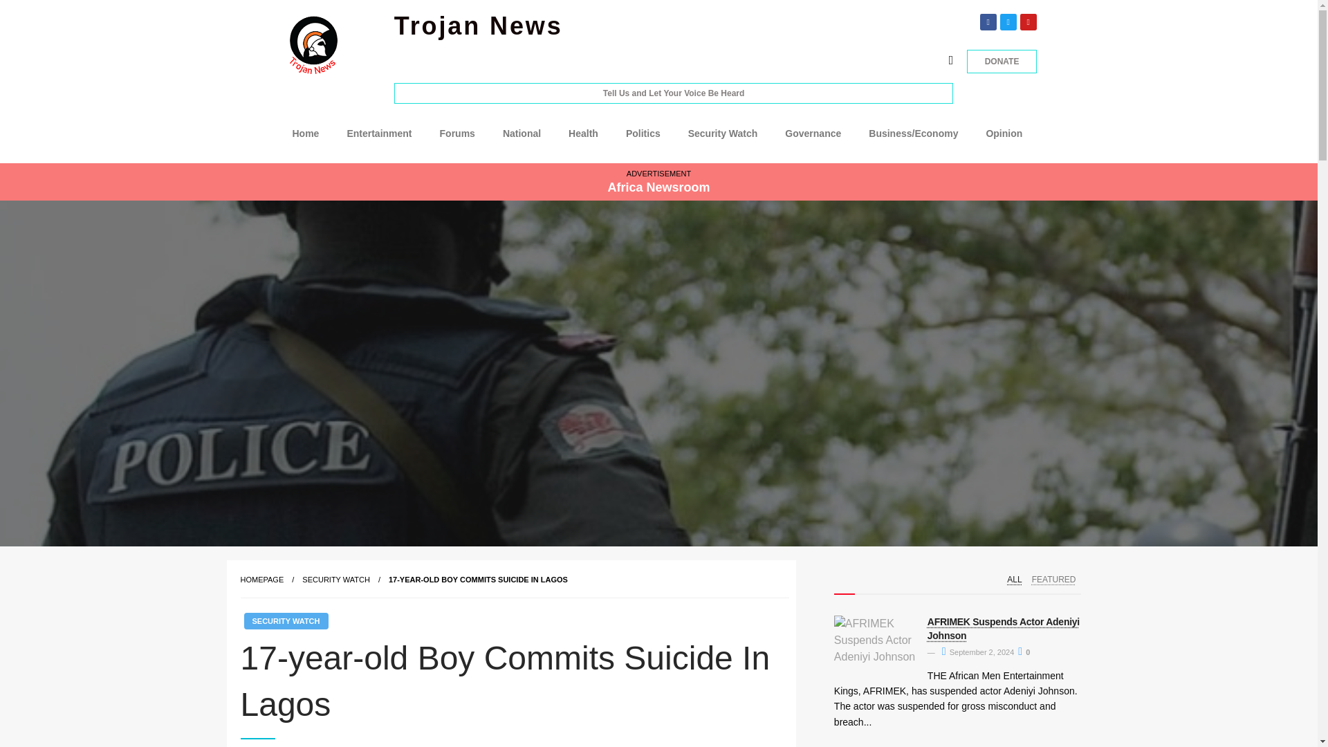 This screenshot has height=747, width=1328. I want to click on Forums, so click(457, 133).